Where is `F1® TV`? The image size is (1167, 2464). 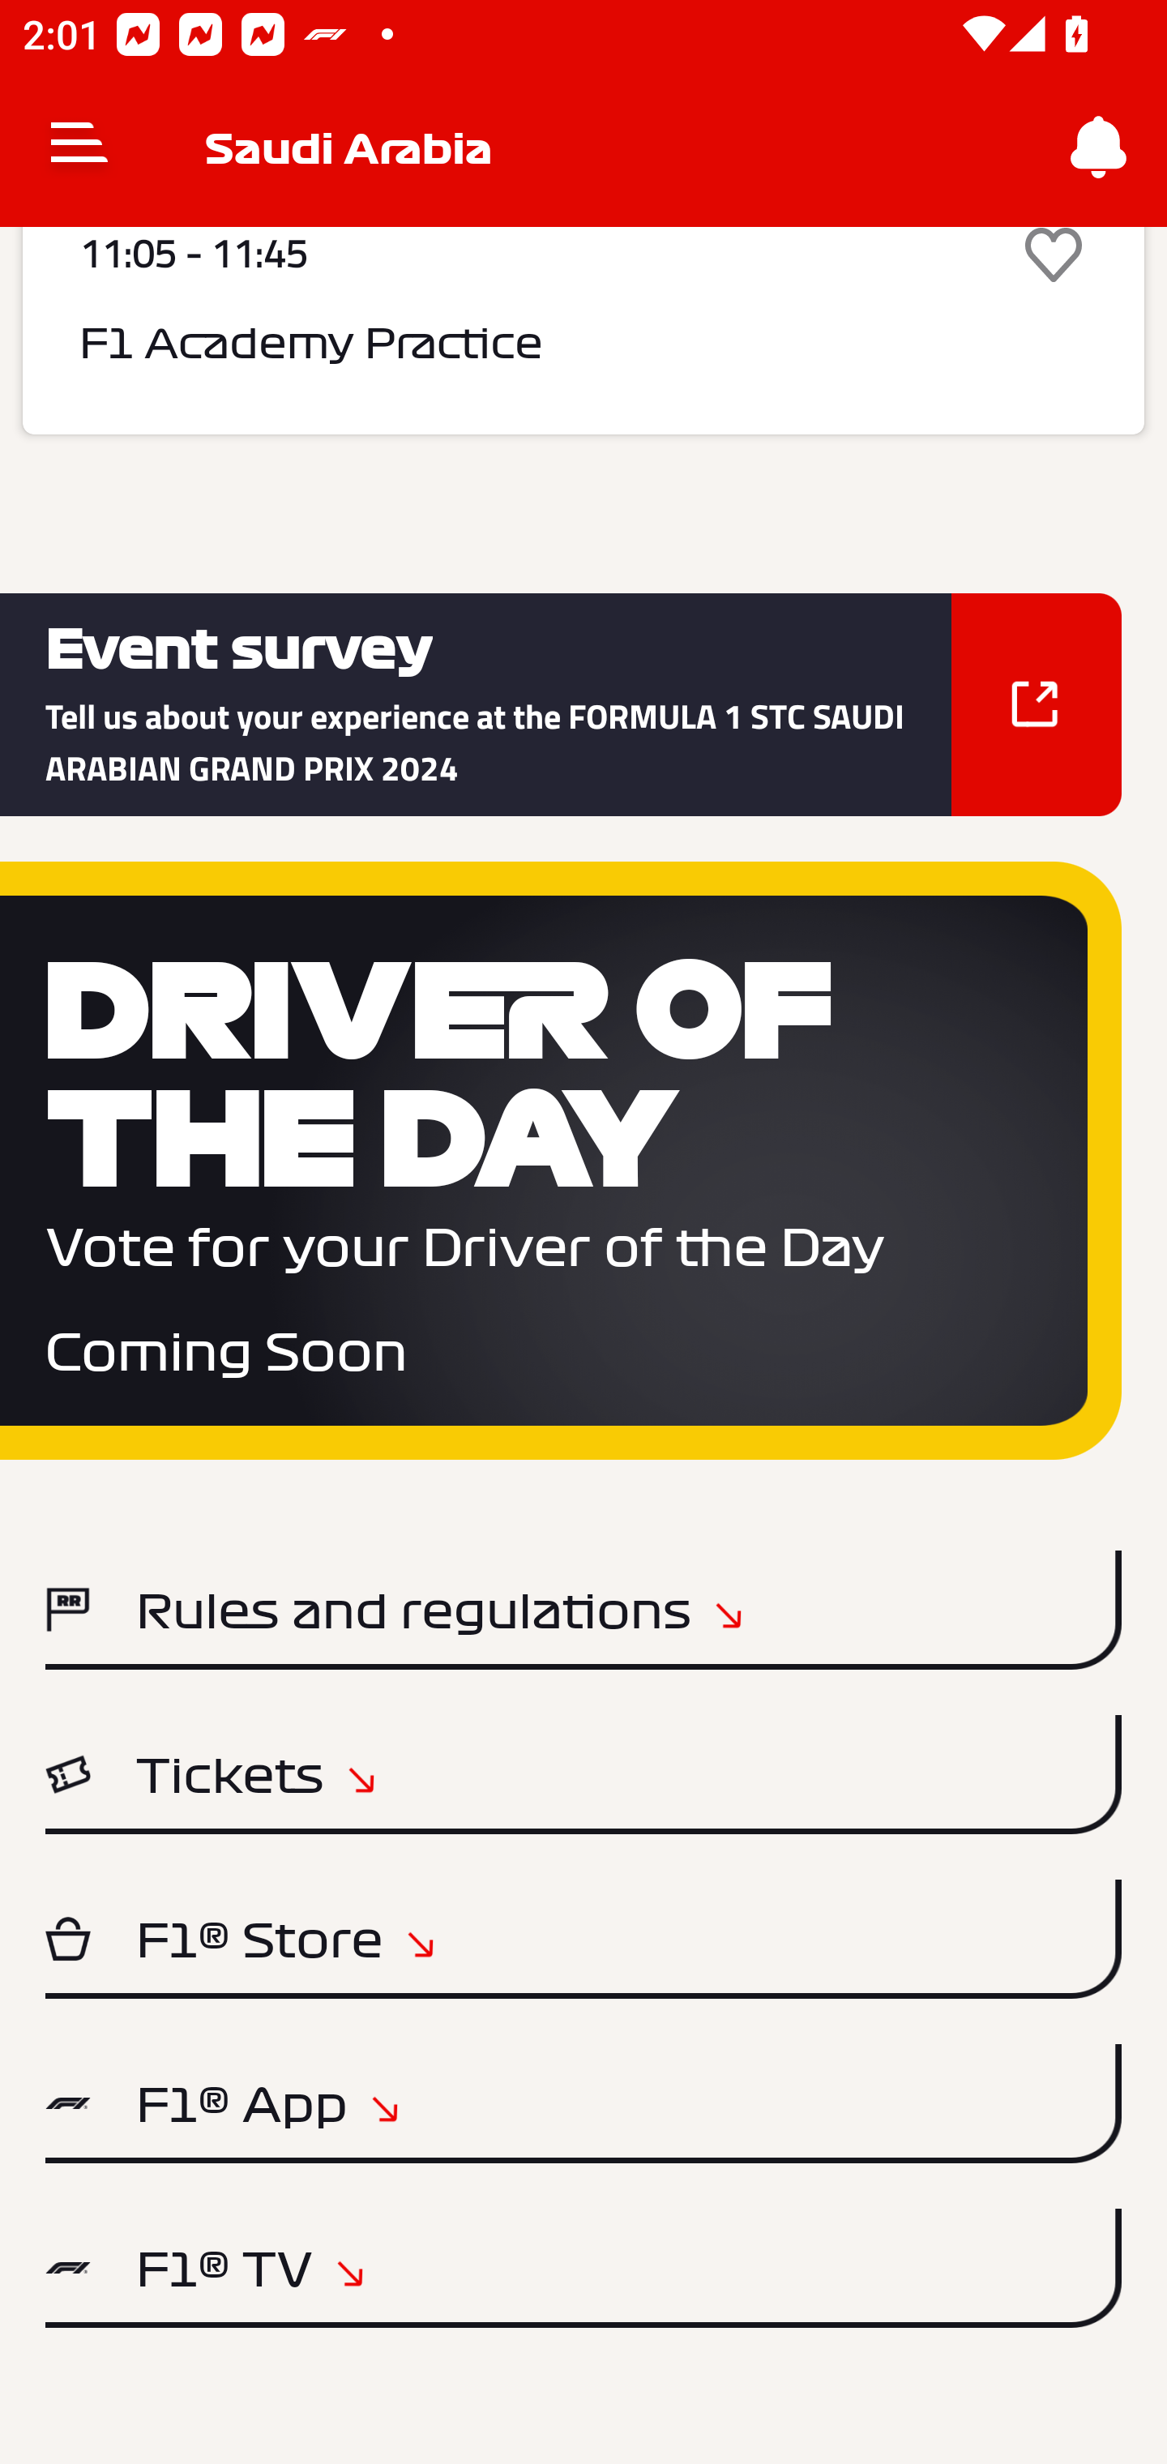 F1® TV is located at coordinates (583, 2268).